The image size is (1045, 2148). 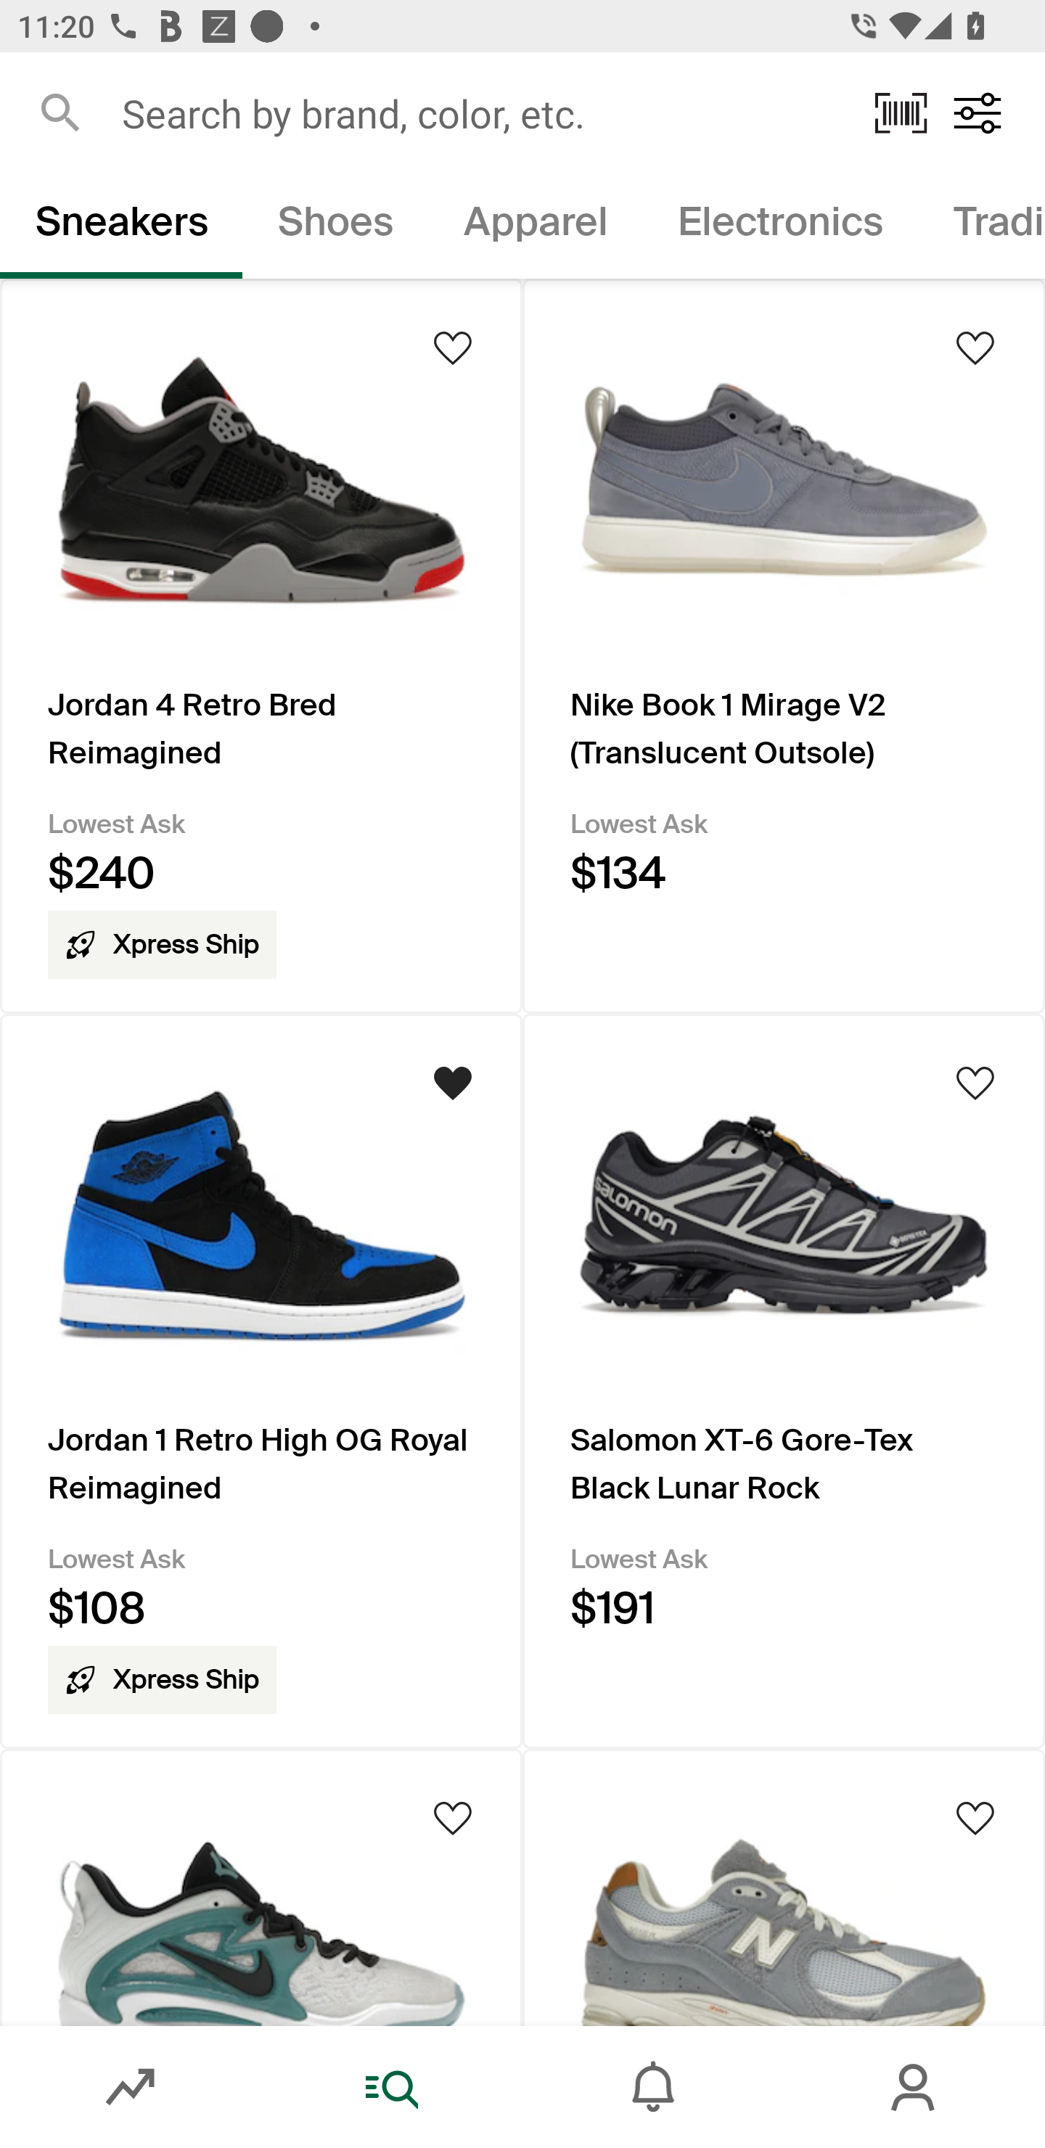 I want to click on Account, so click(x=914, y=2087).